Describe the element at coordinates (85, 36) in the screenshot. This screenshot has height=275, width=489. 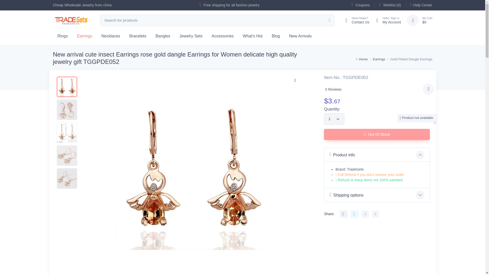
I see `Earrings` at that location.